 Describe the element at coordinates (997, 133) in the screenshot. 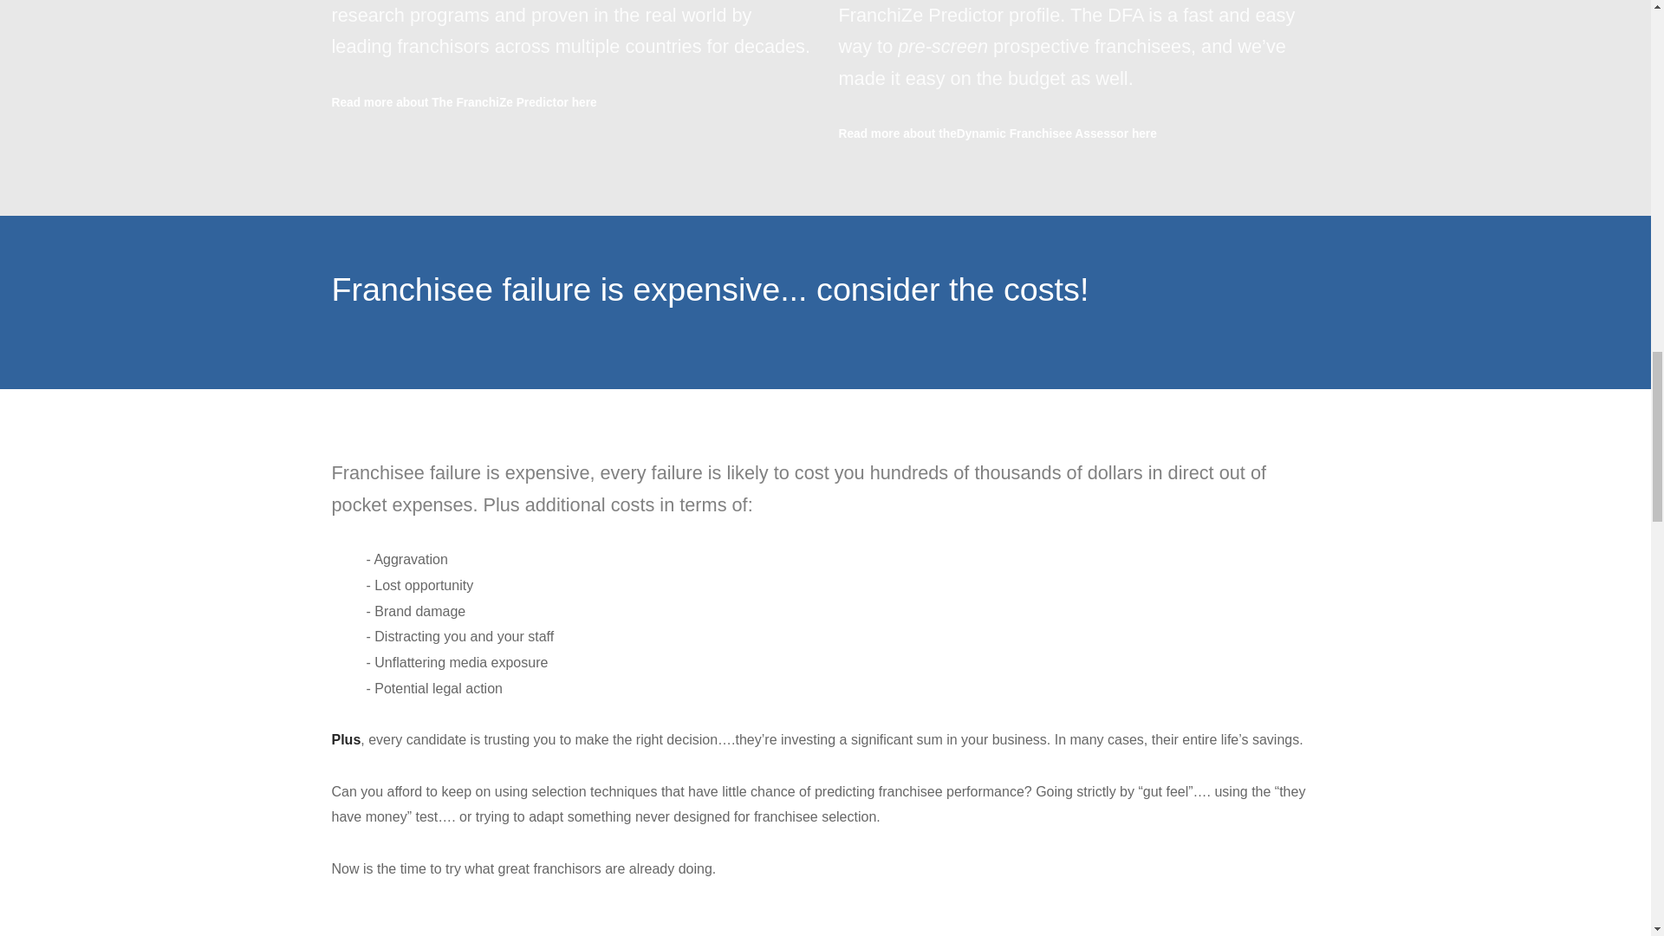

I see `Read more about theDynamic Franchisee Assessor here` at that location.